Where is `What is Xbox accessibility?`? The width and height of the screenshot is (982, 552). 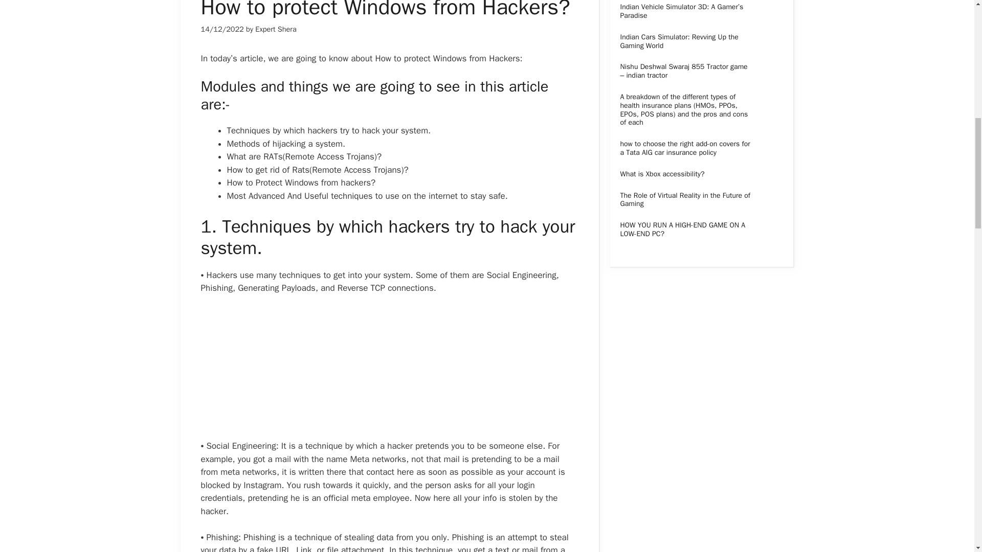
What is Xbox accessibility? is located at coordinates (662, 174).